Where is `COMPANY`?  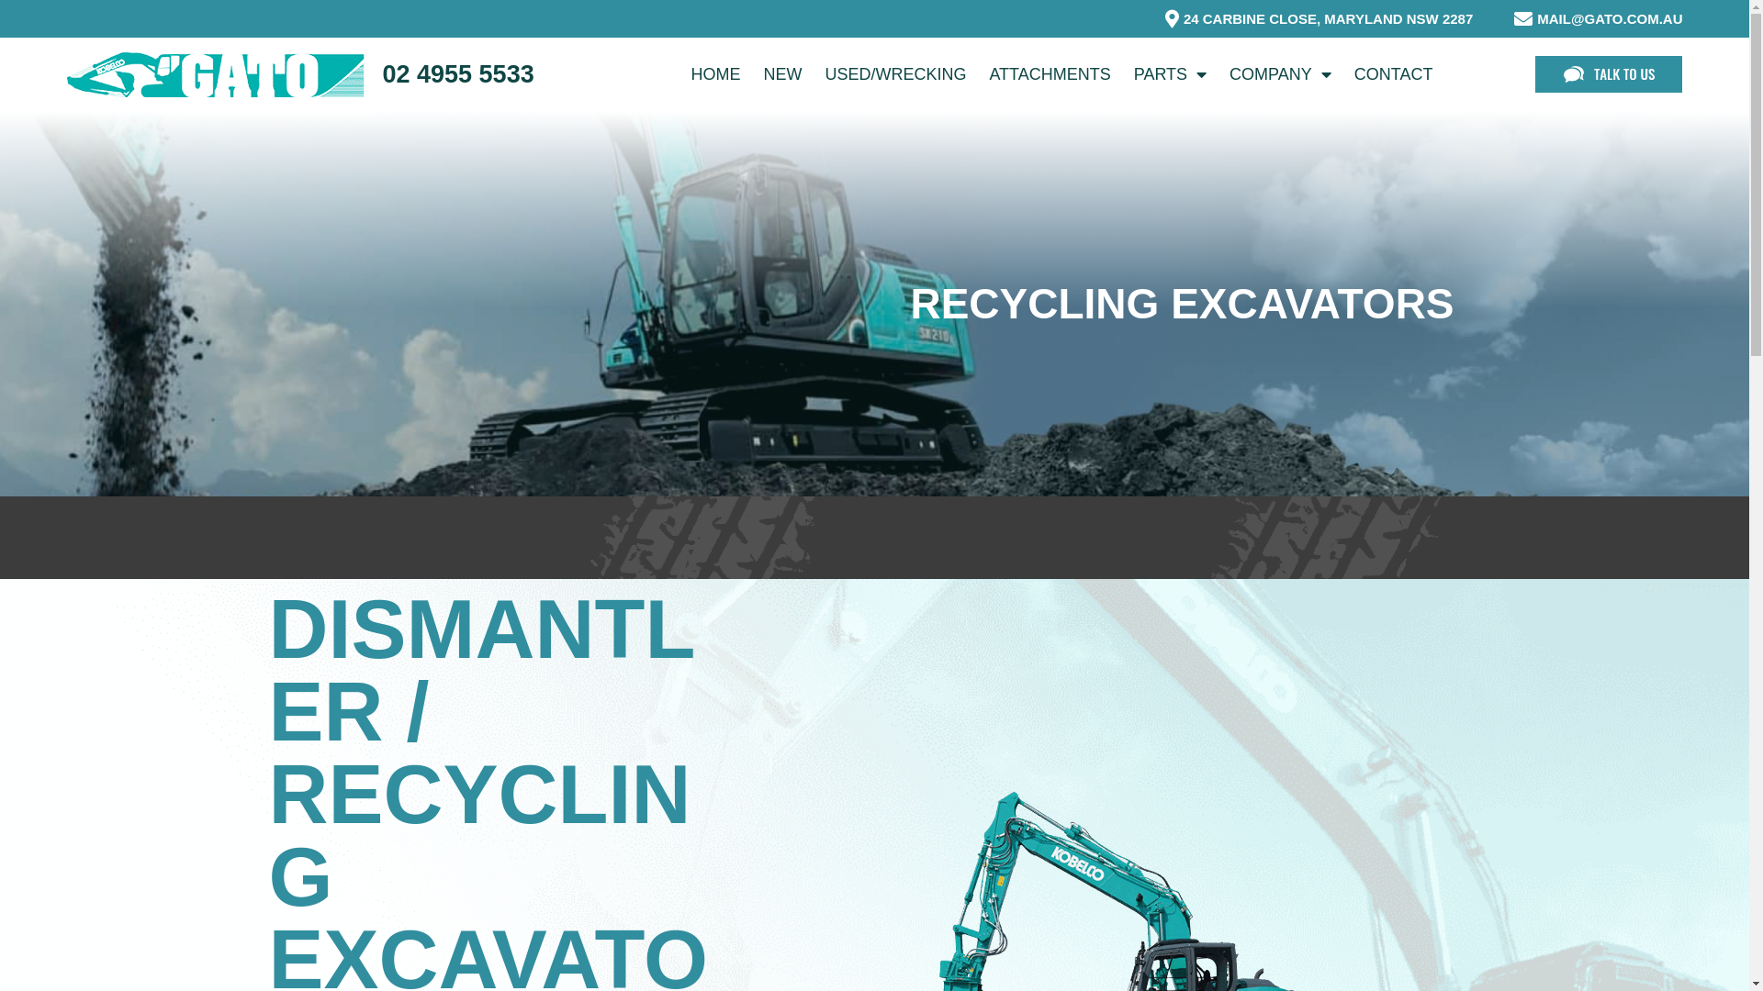 COMPANY is located at coordinates (1280, 74).